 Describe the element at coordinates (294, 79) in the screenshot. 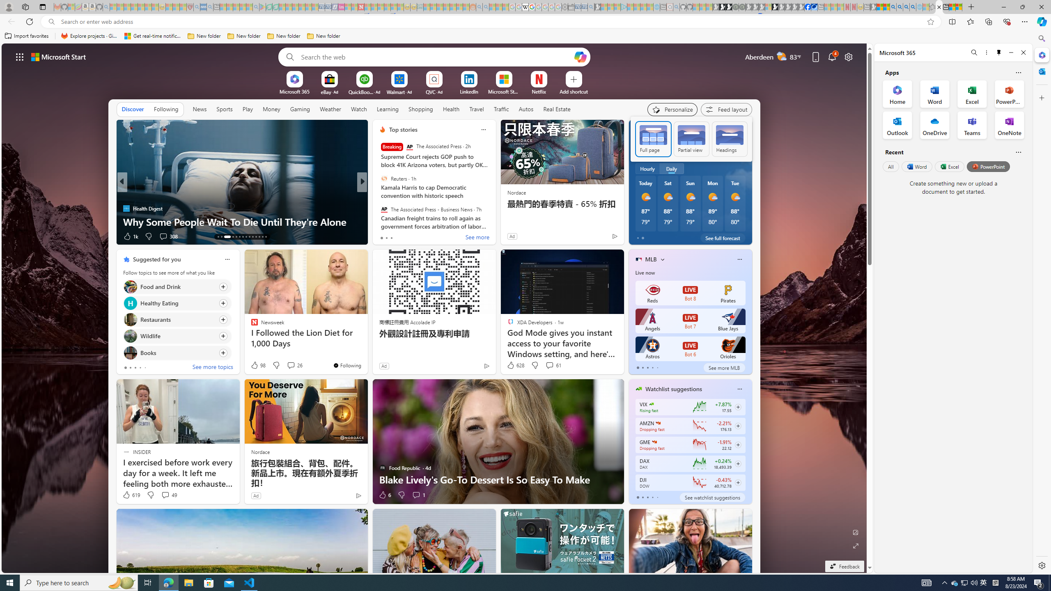

I see `To get missing image descriptions, open the context menu.` at that location.